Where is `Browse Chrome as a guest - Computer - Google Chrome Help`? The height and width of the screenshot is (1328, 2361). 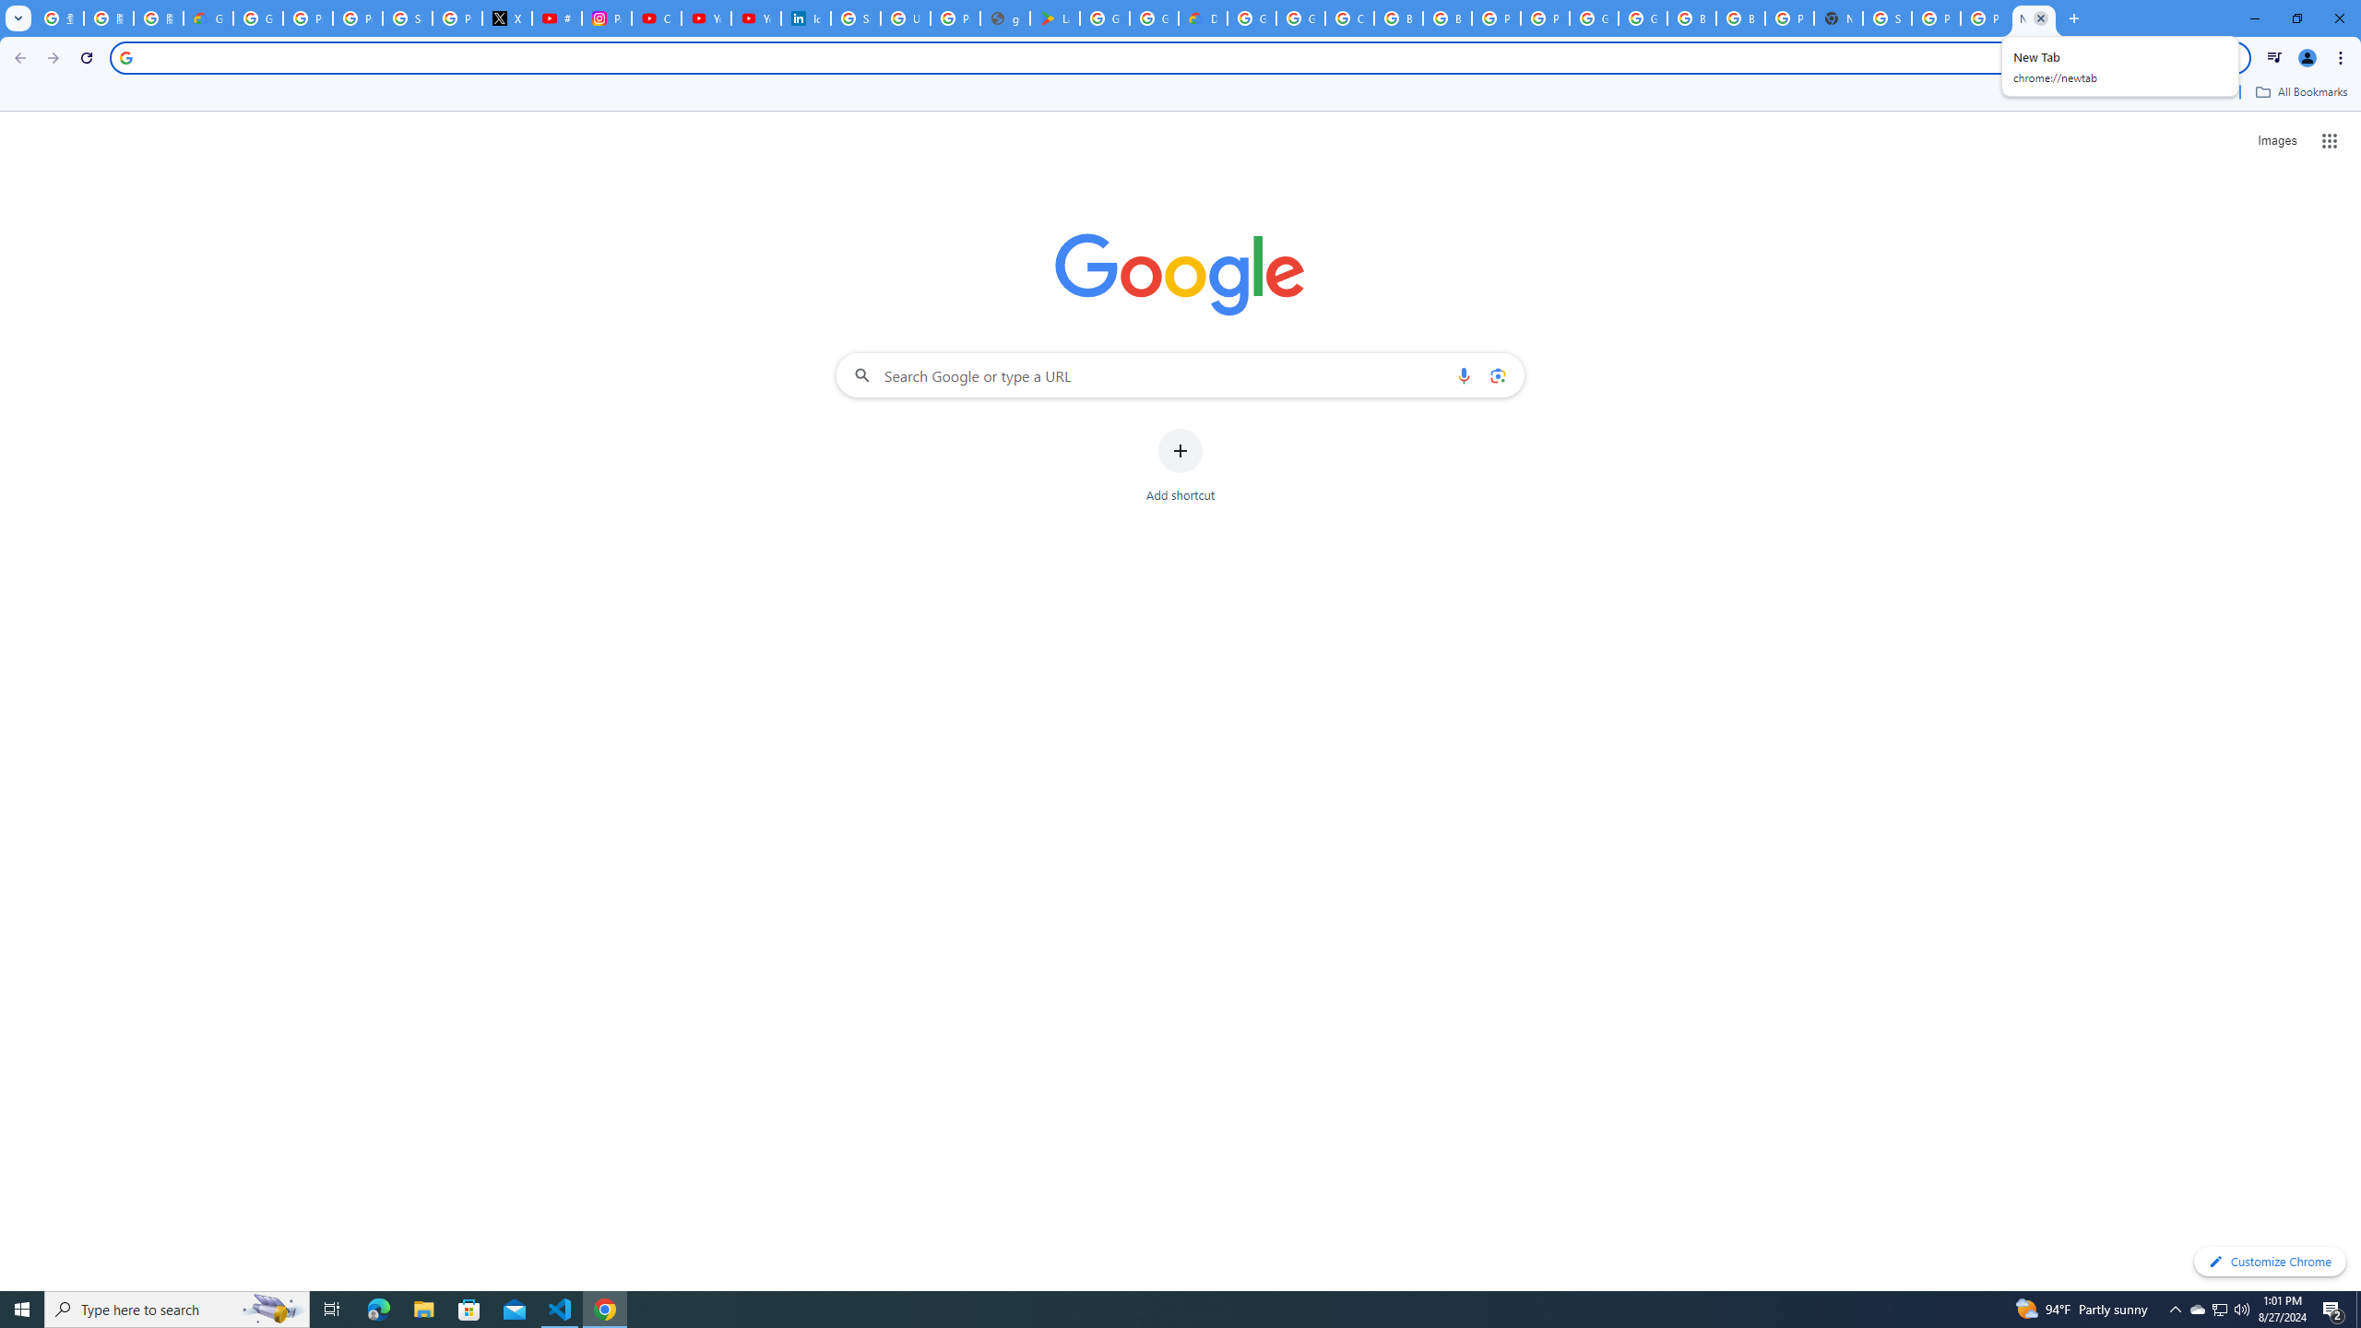
Browse Chrome as a guest - Computer - Google Chrome Help is located at coordinates (1398, 18).